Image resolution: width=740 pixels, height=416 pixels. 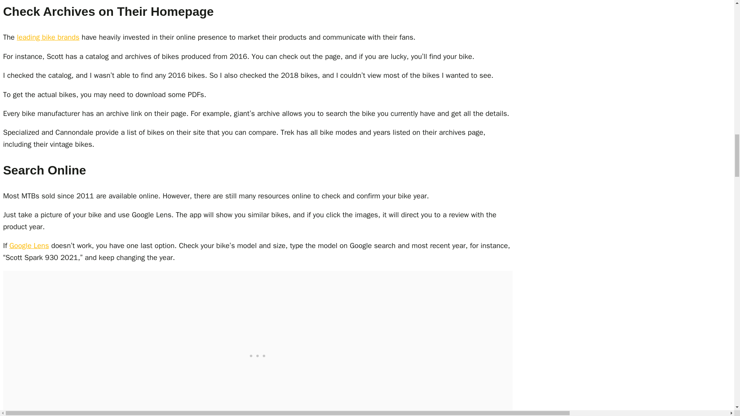 I want to click on Google Lens, so click(x=29, y=246).